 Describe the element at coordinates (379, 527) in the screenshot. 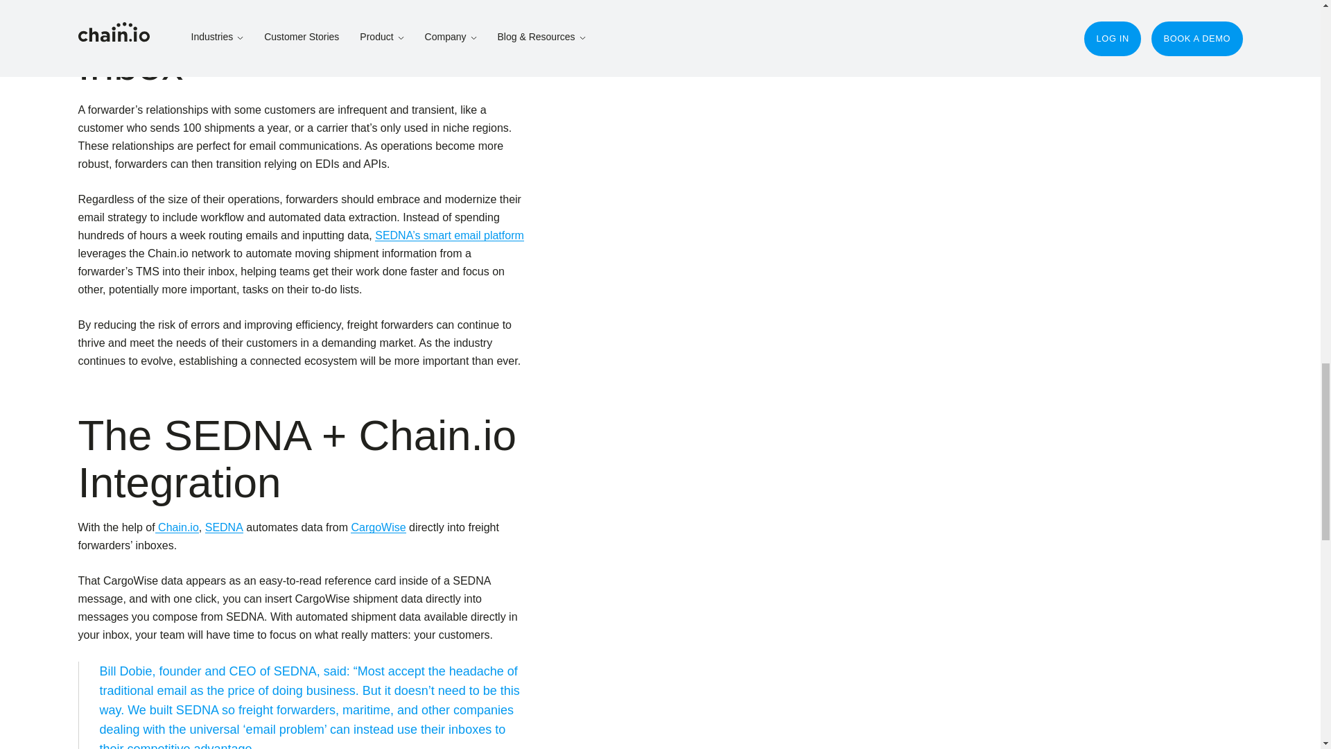

I see `CargoWise` at that location.